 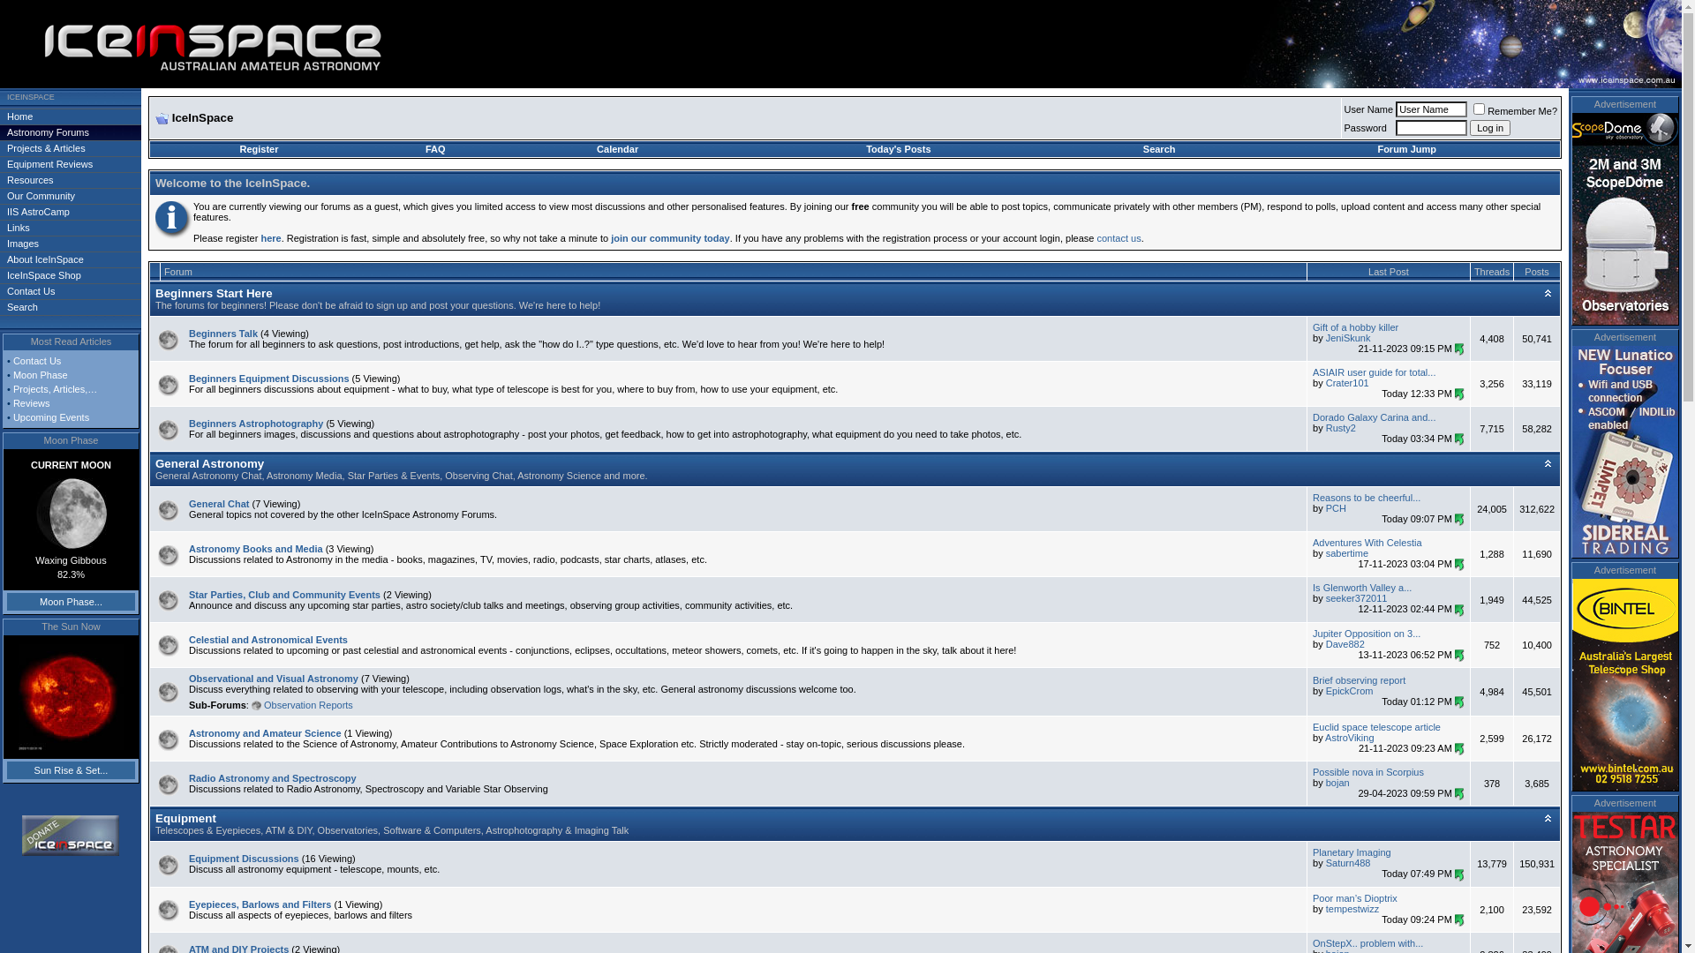 I want to click on Jupiter Opposition on 3..., so click(x=1367, y=634).